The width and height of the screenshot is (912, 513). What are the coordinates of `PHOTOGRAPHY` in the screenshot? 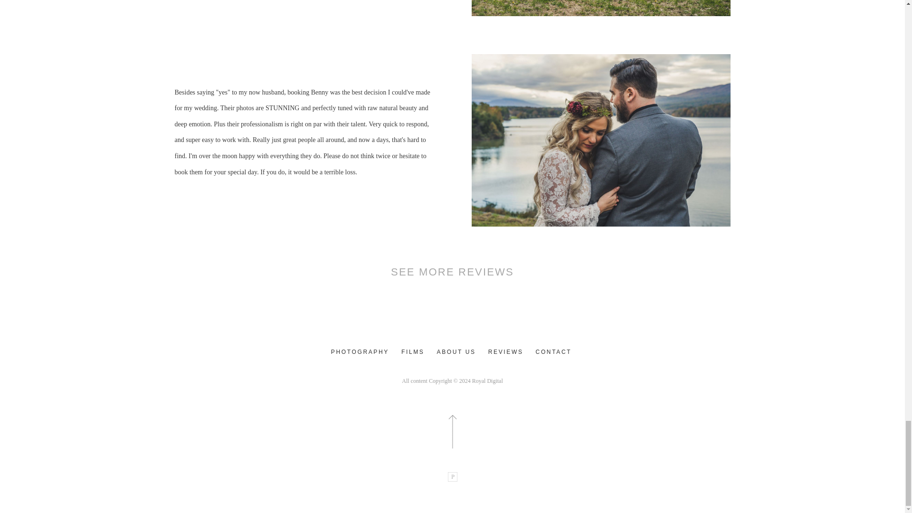 It's located at (360, 352).